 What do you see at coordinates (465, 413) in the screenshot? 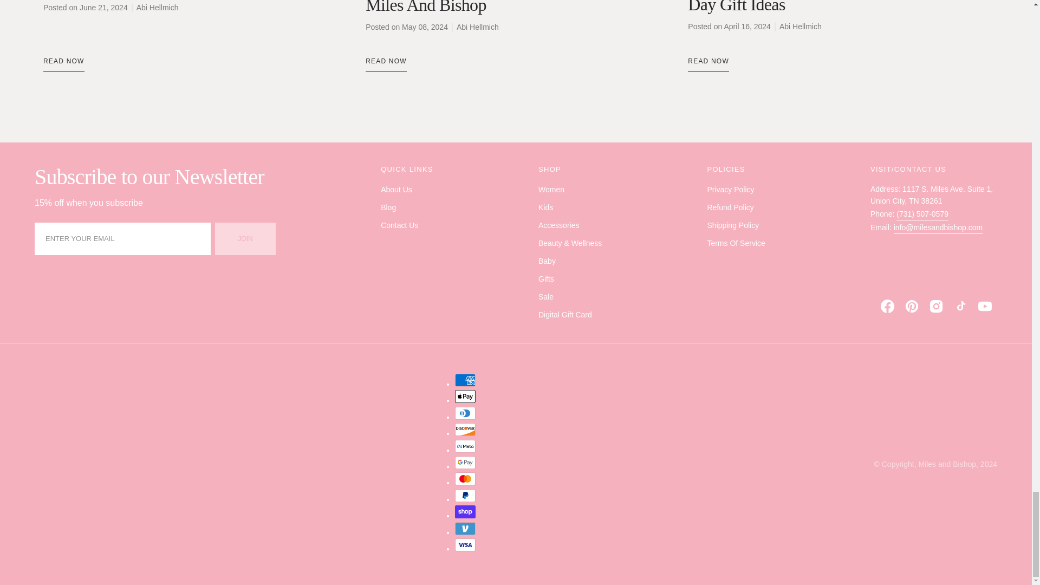
I see `Diners Club` at bounding box center [465, 413].